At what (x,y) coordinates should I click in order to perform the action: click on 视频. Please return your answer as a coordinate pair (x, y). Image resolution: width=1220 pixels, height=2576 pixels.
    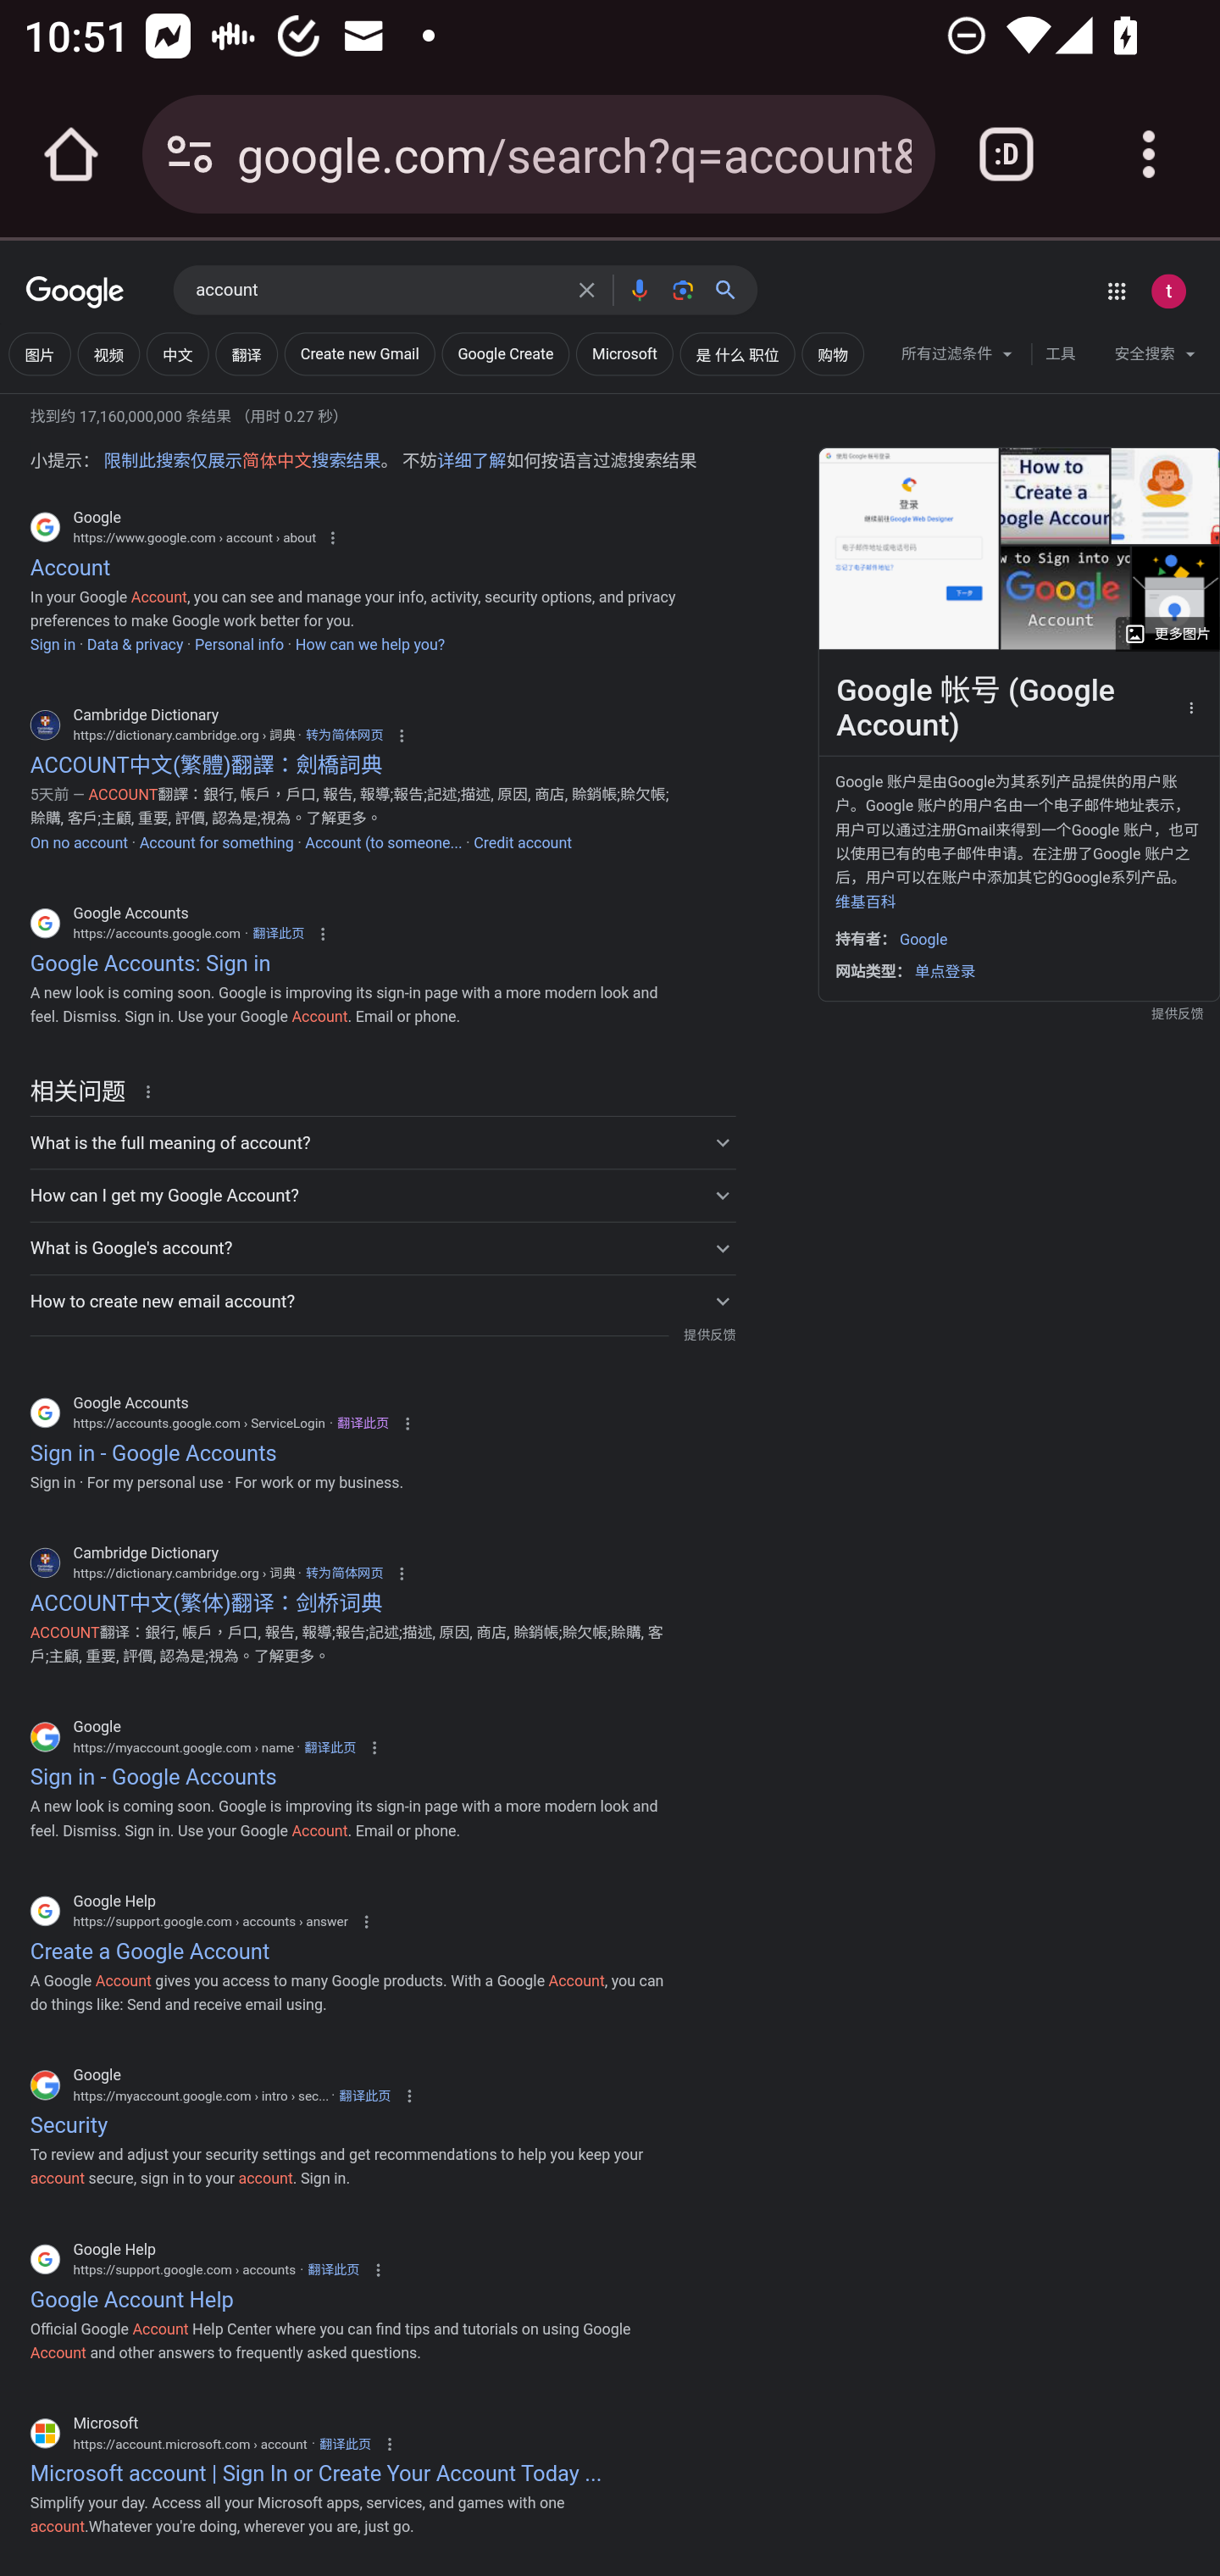
    Looking at the image, I should click on (108, 354).